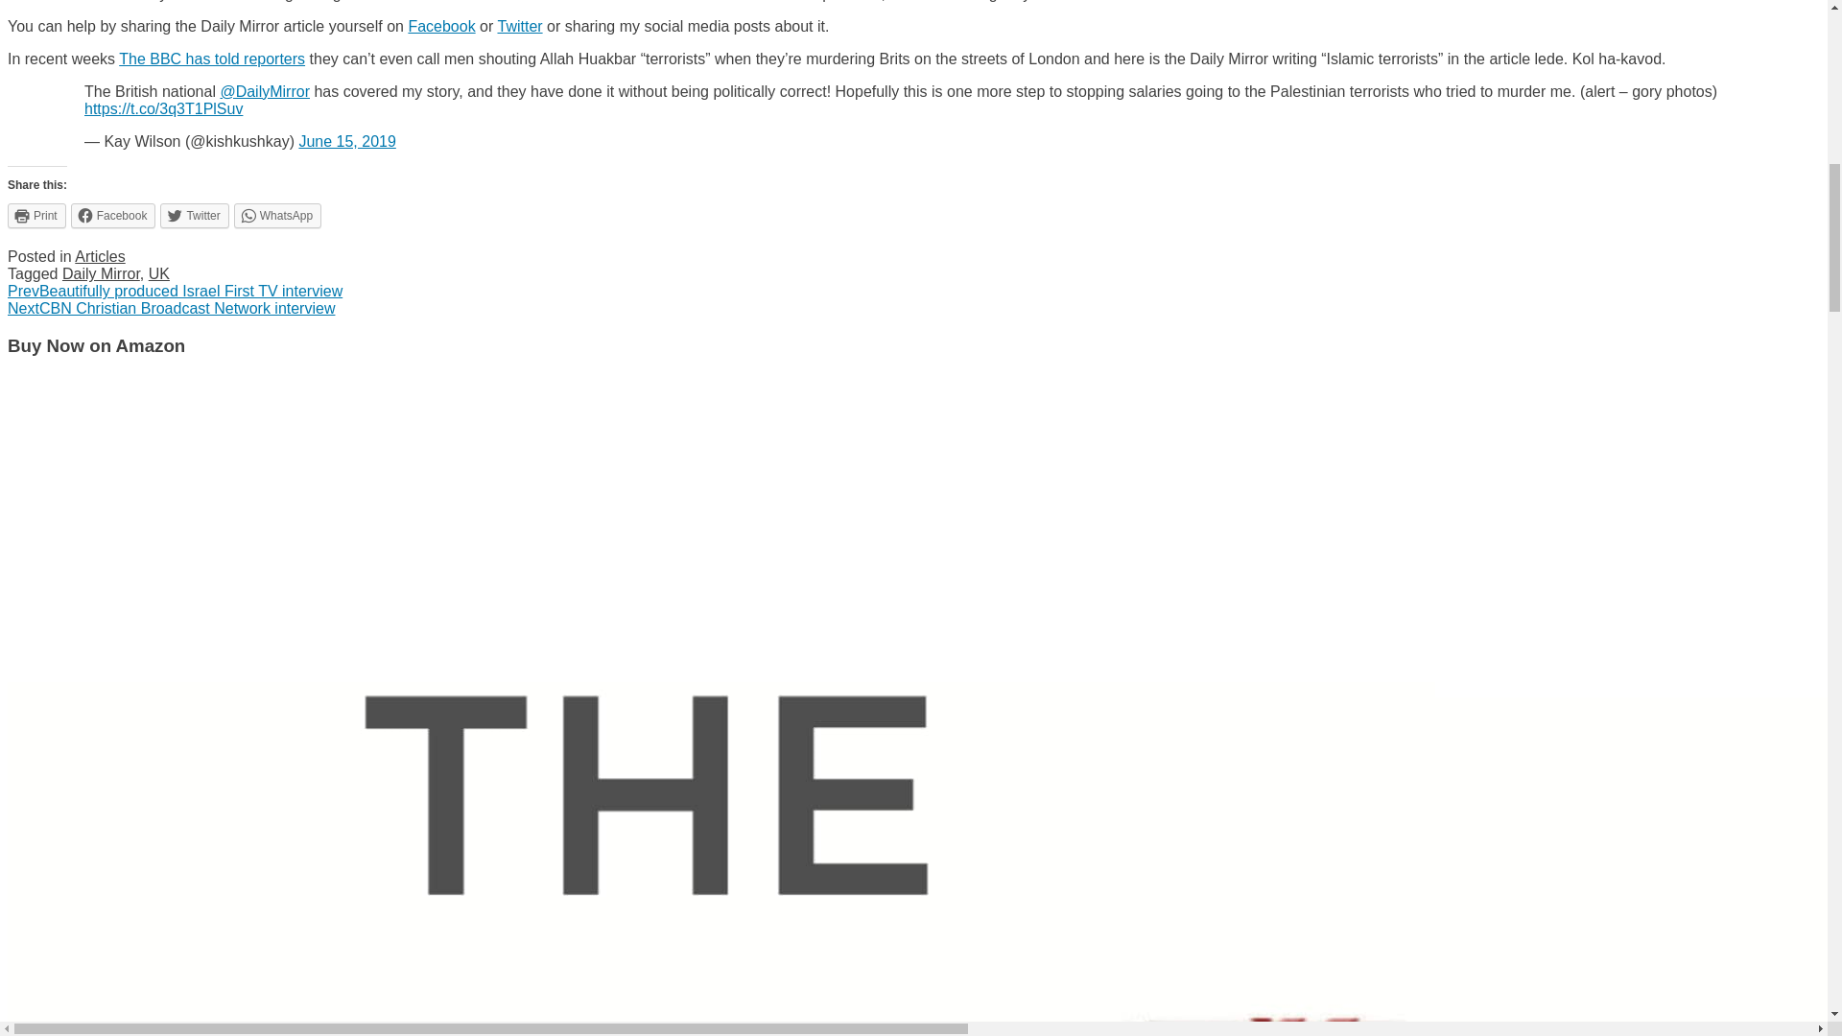 The height and width of the screenshot is (1036, 1842). I want to click on Print, so click(36, 215).